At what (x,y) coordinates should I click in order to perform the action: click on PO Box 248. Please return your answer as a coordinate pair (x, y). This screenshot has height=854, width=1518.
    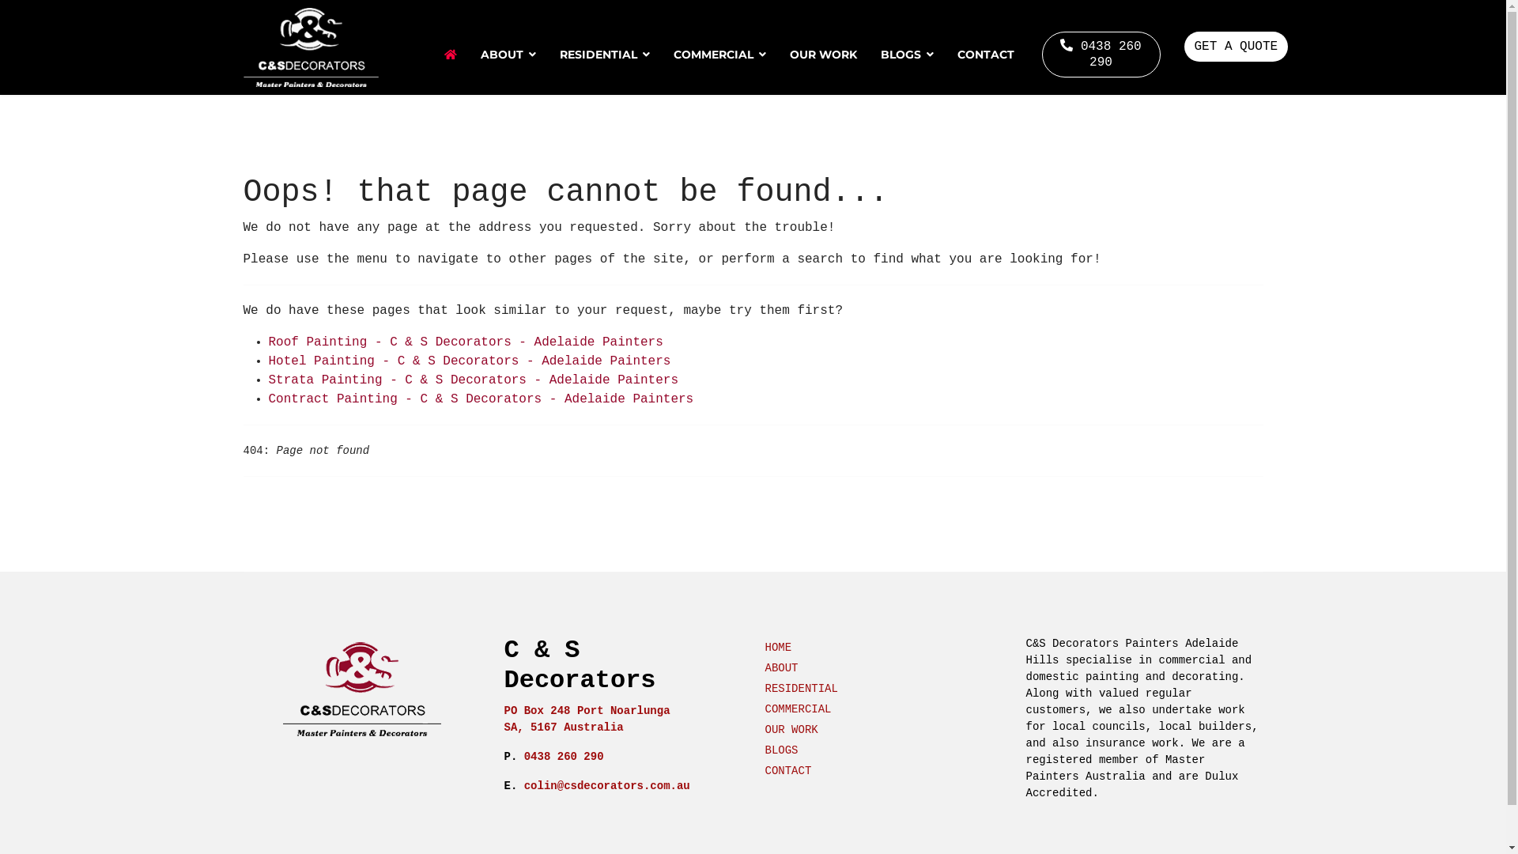
    Looking at the image, I should click on (538, 711).